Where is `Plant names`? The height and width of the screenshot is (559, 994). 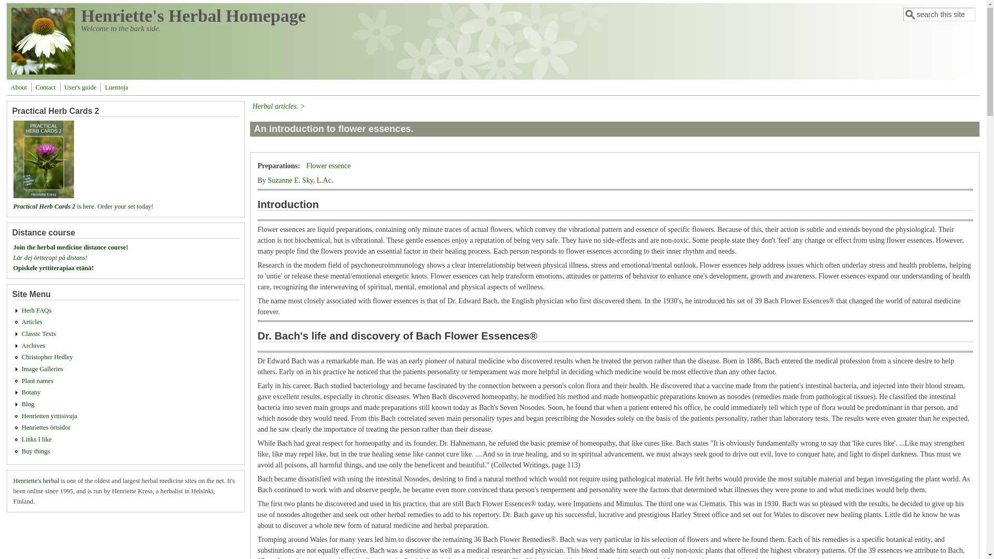 Plant names is located at coordinates (37, 381).